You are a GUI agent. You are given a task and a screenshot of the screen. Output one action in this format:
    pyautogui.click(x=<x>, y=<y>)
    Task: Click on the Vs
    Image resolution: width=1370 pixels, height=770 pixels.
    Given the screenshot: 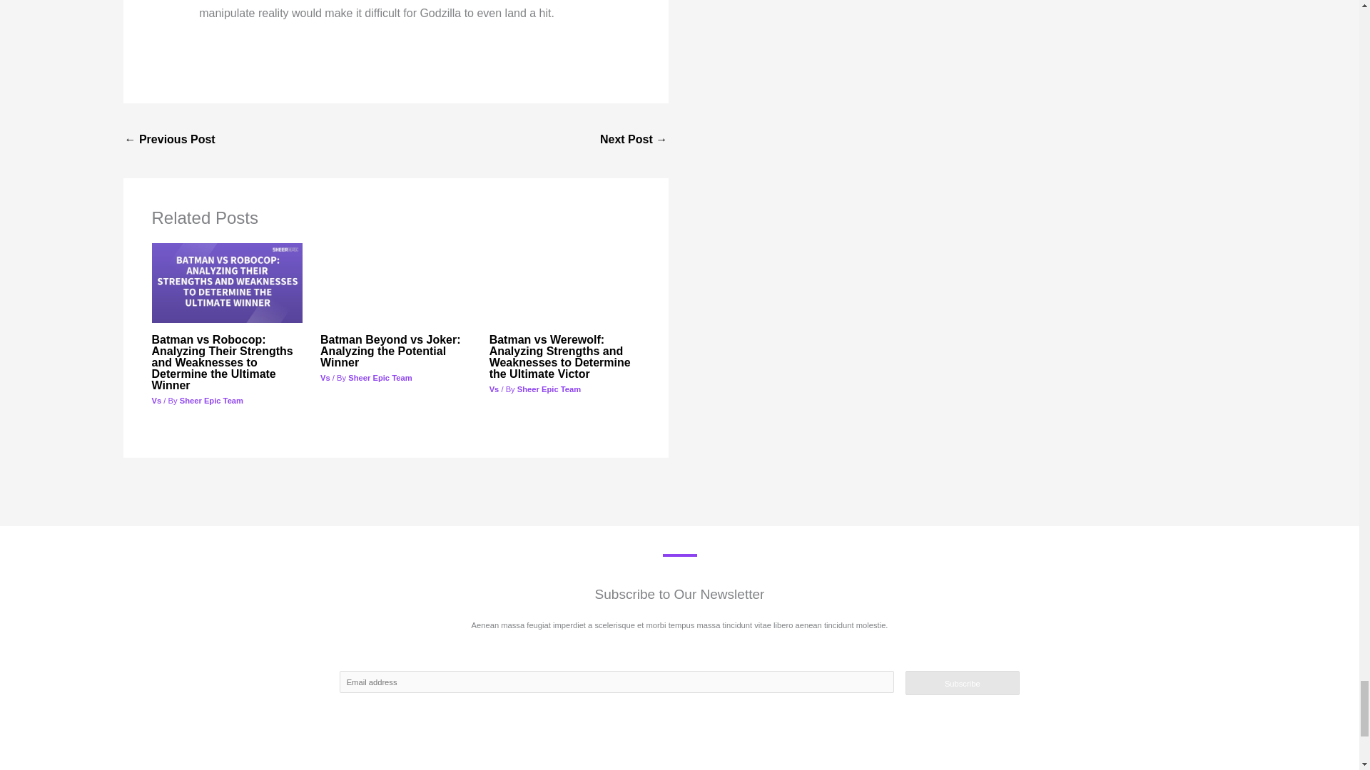 What is the action you would take?
    pyautogui.click(x=325, y=377)
    